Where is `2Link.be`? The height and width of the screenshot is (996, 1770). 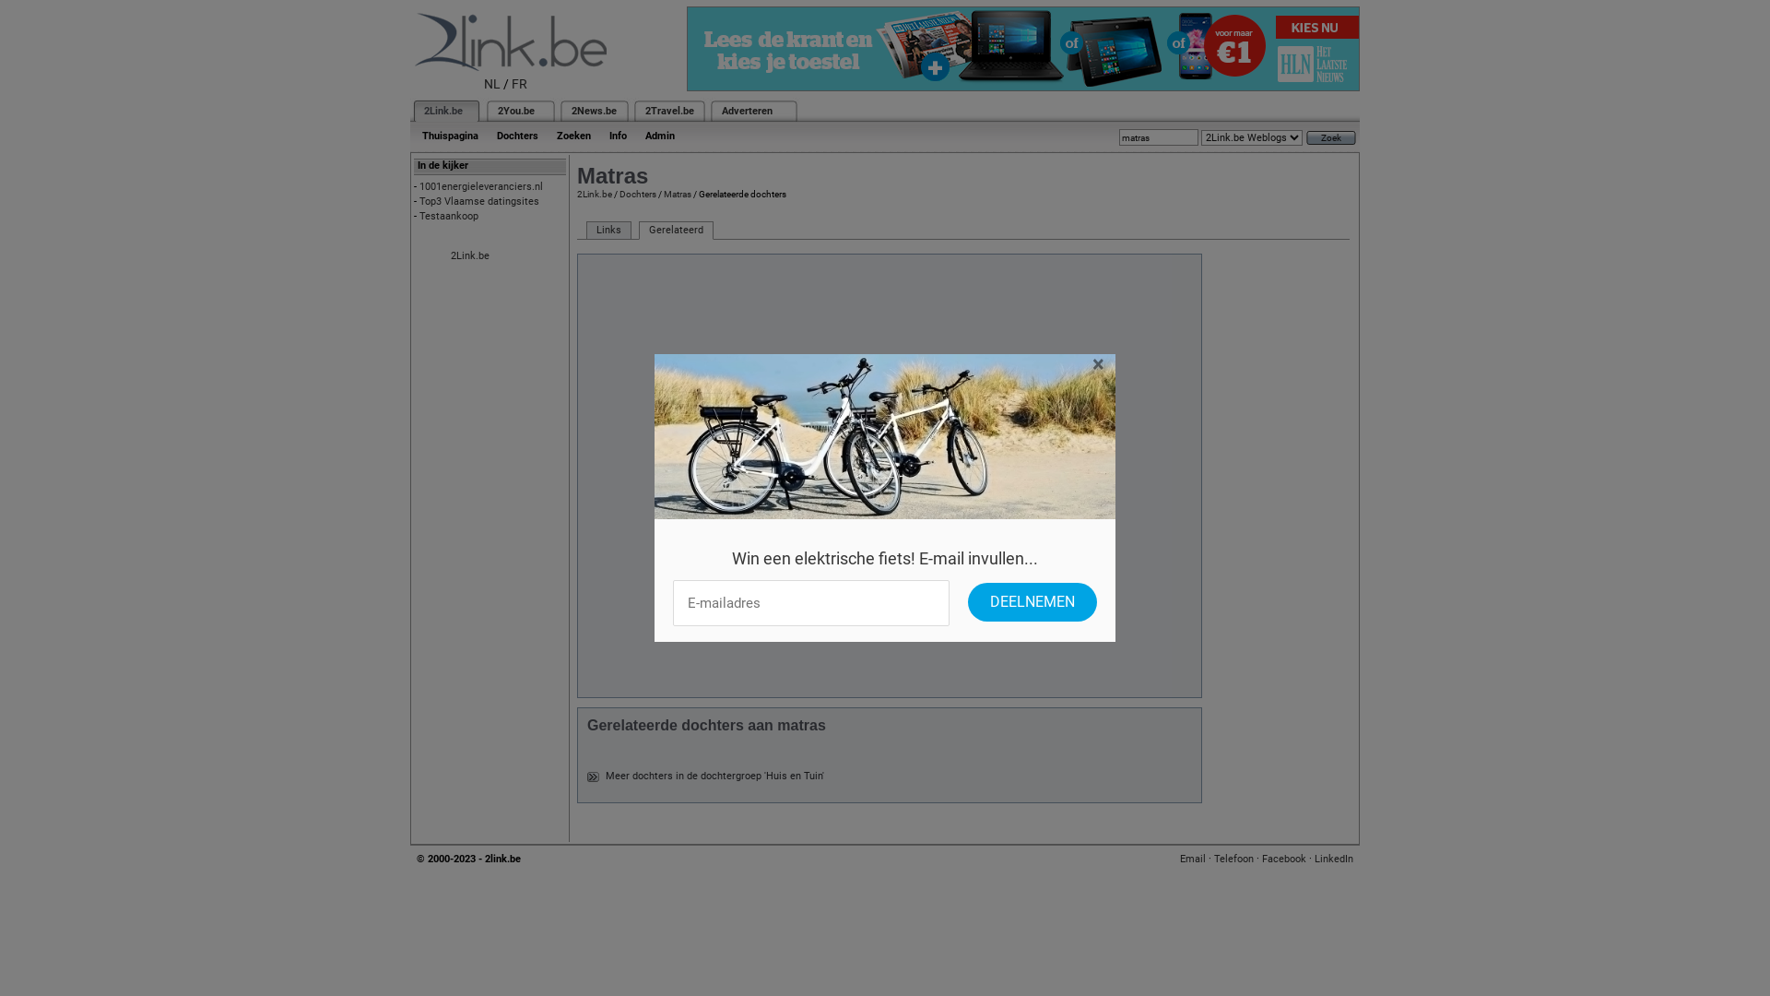 2Link.be is located at coordinates (443, 111).